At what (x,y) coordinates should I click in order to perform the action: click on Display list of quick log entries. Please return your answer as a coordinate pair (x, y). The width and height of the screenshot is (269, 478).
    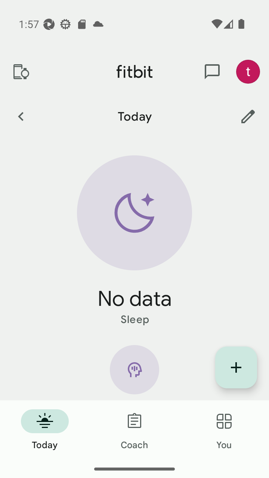
    Looking at the image, I should click on (236, 367).